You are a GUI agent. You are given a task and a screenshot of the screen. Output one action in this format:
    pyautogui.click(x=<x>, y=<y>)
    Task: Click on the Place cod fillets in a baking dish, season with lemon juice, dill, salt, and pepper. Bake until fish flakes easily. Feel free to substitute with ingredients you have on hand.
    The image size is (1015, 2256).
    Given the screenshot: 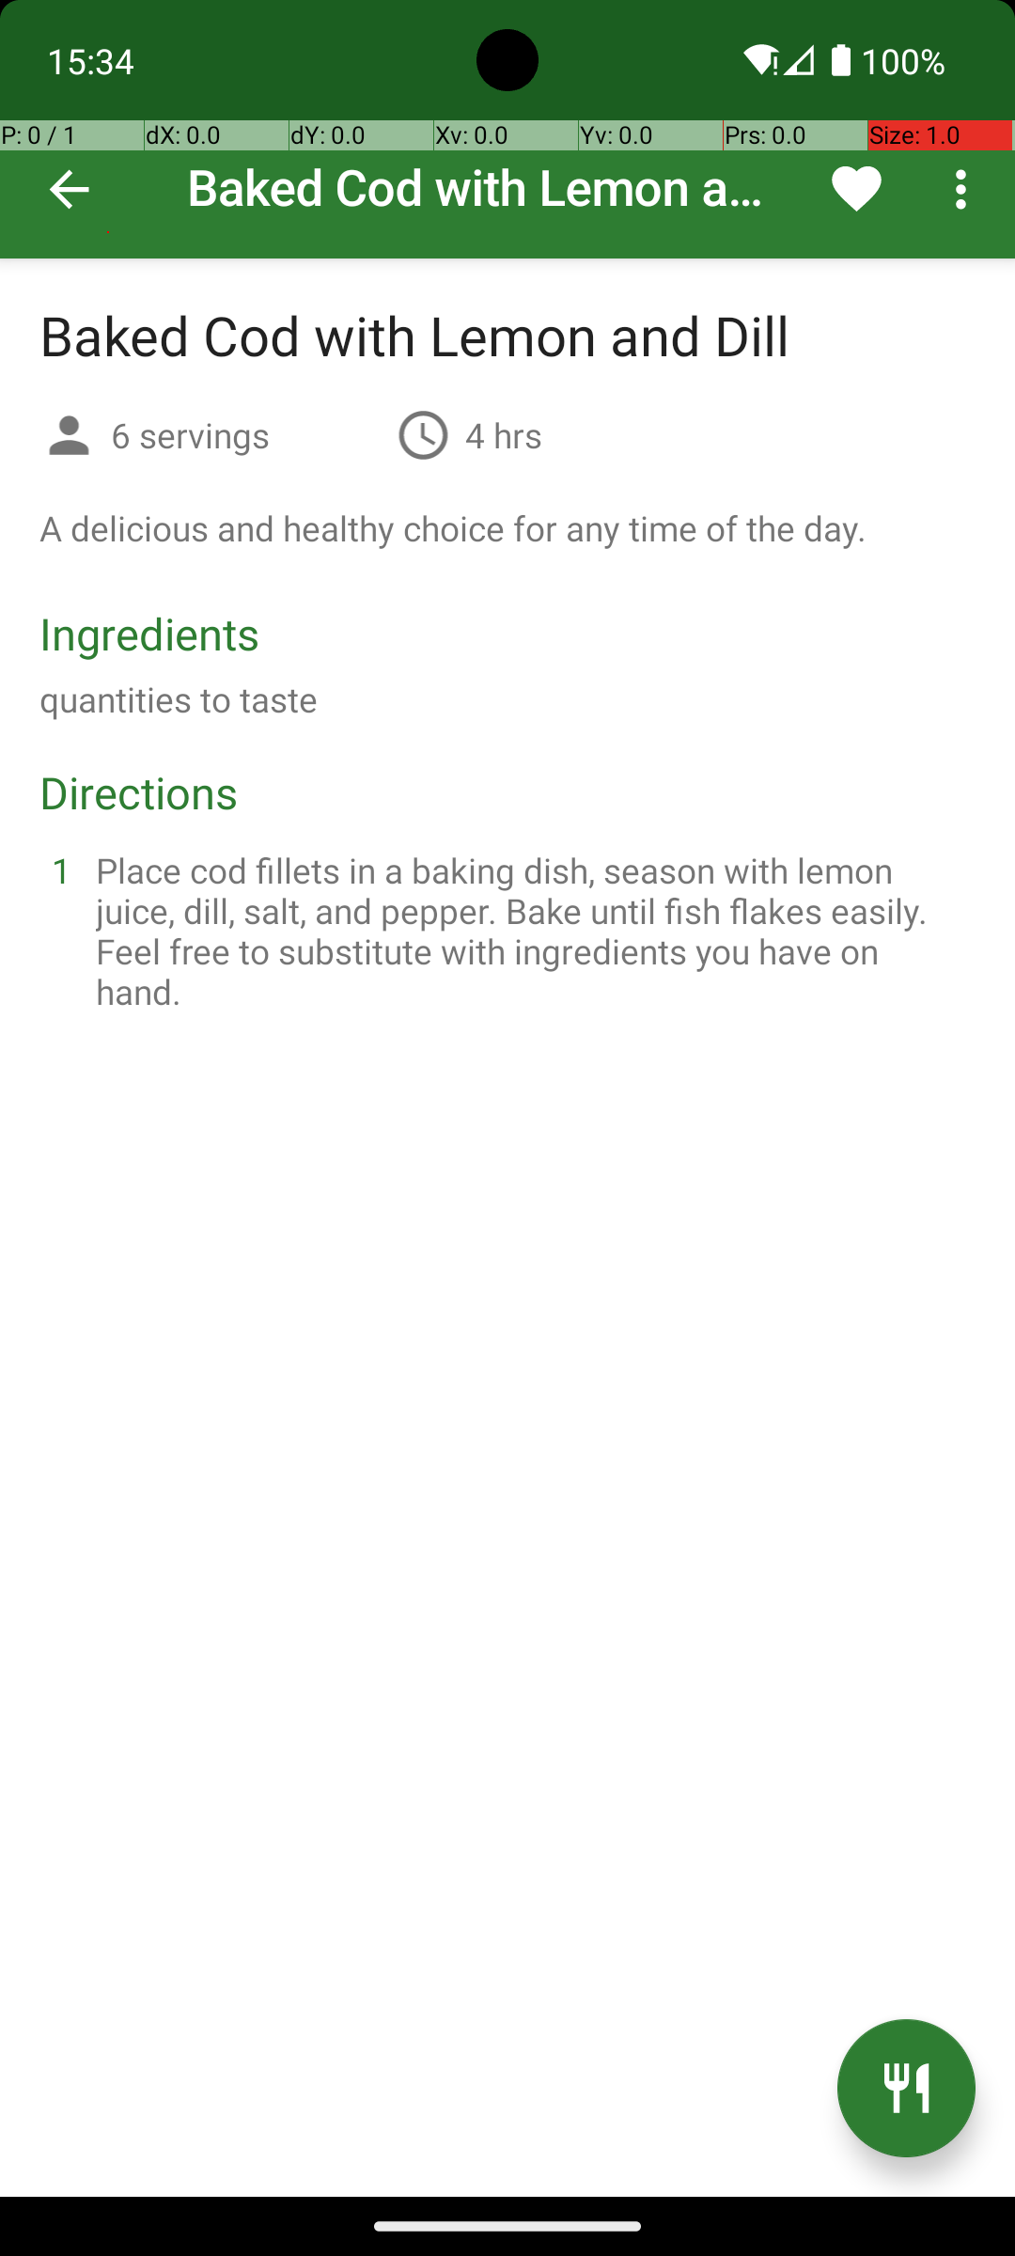 What is the action you would take?
    pyautogui.click(x=530, y=931)
    